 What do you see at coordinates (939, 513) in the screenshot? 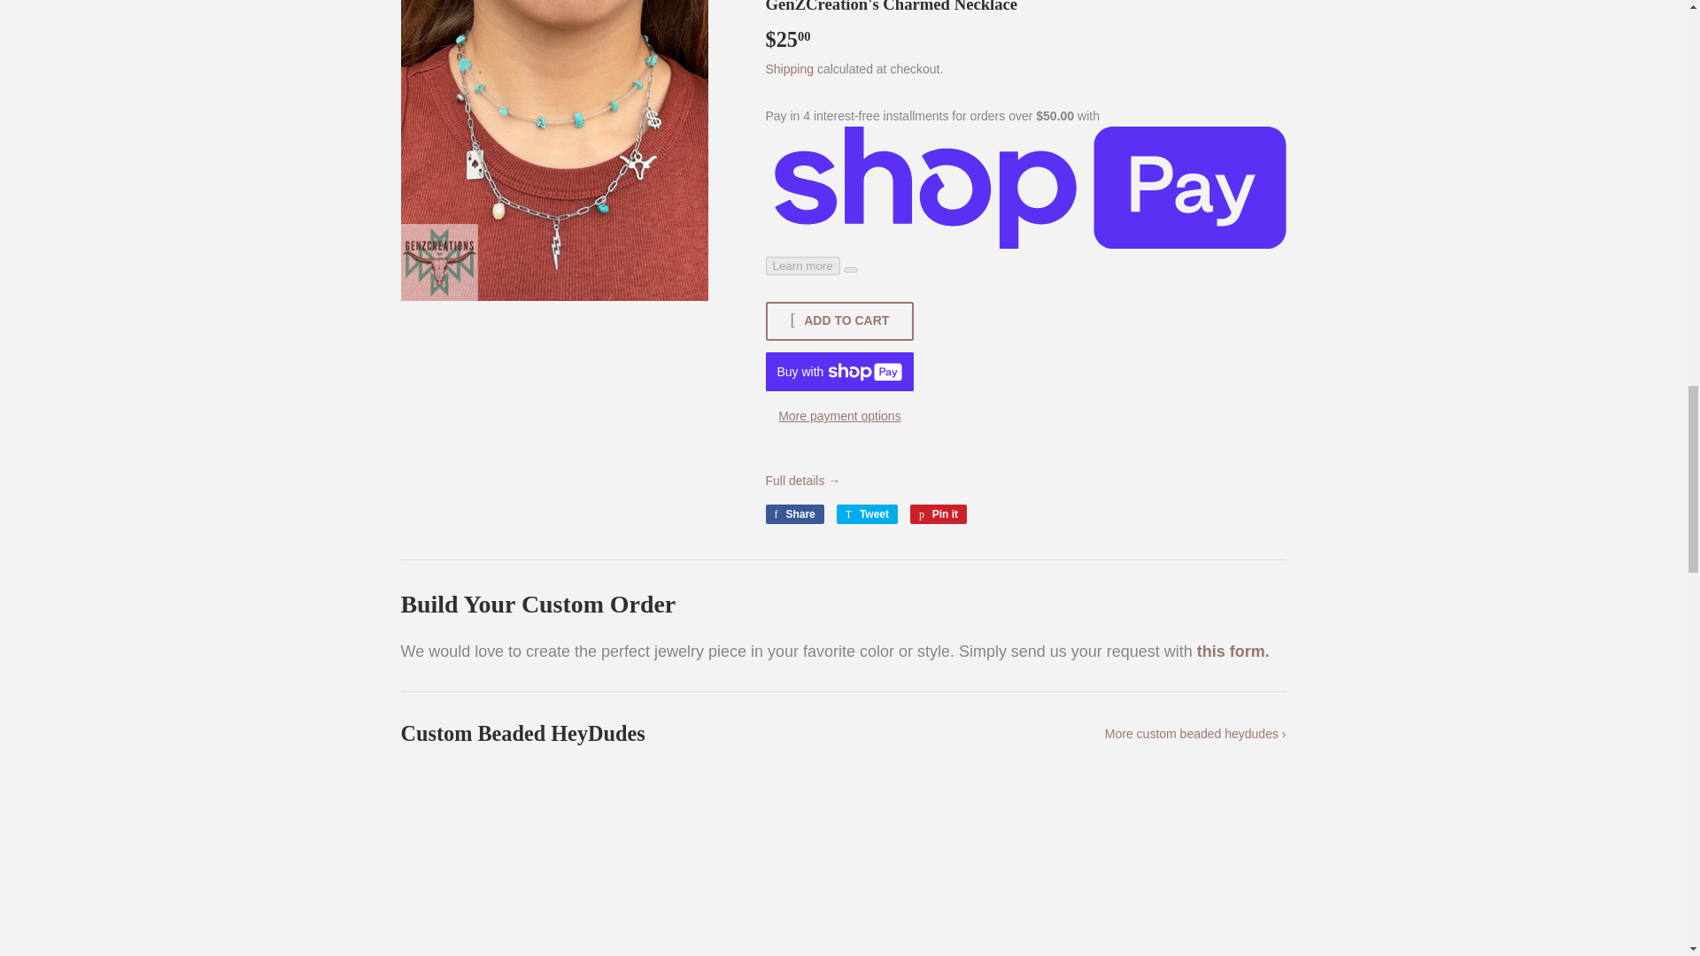
I see `Pin on Pinterest` at bounding box center [939, 513].